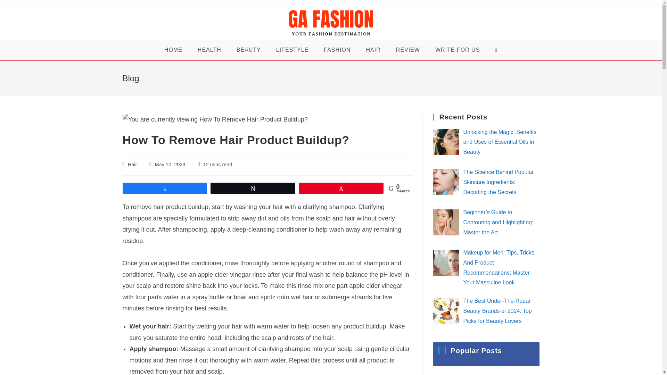 The height and width of the screenshot is (375, 667). I want to click on Hair, so click(133, 164).